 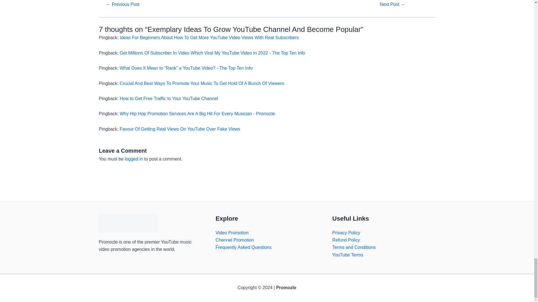 I want to click on Frequently Asked Questions, so click(x=244, y=247).